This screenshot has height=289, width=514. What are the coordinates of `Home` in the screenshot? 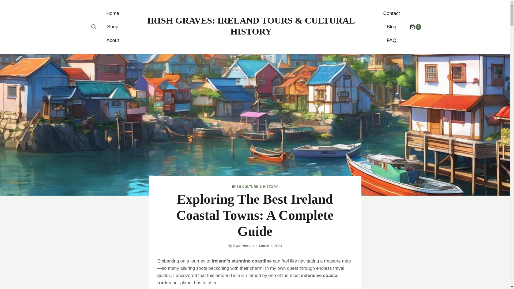 It's located at (112, 13).